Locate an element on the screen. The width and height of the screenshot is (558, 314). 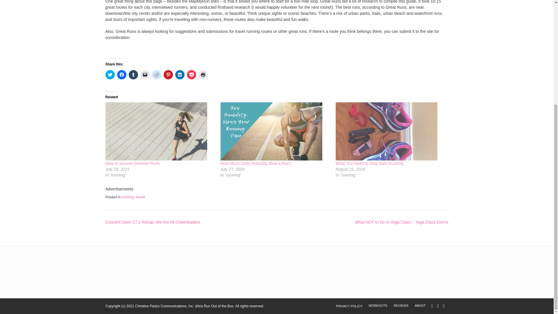
Click to share on LinkedIn is located at coordinates (180, 74).